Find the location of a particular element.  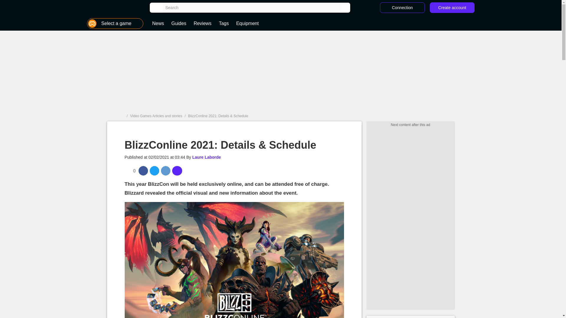

News is located at coordinates (158, 24).